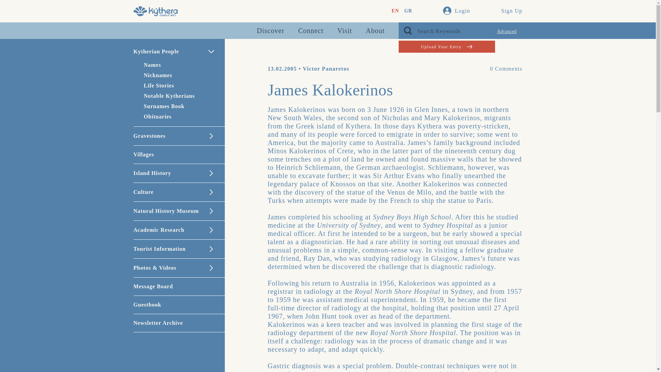  Describe the element at coordinates (408, 11) in the screenshot. I see `GR` at that location.